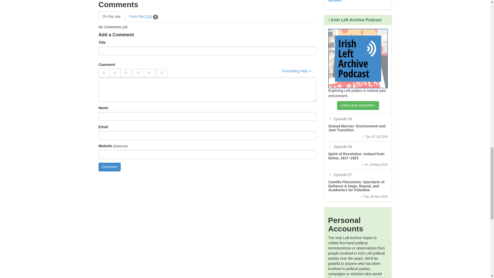 The width and height of the screenshot is (494, 278). Describe the element at coordinates (148, 16) in the screenshot. I see `Cedar Lounge Revolution` at that location.